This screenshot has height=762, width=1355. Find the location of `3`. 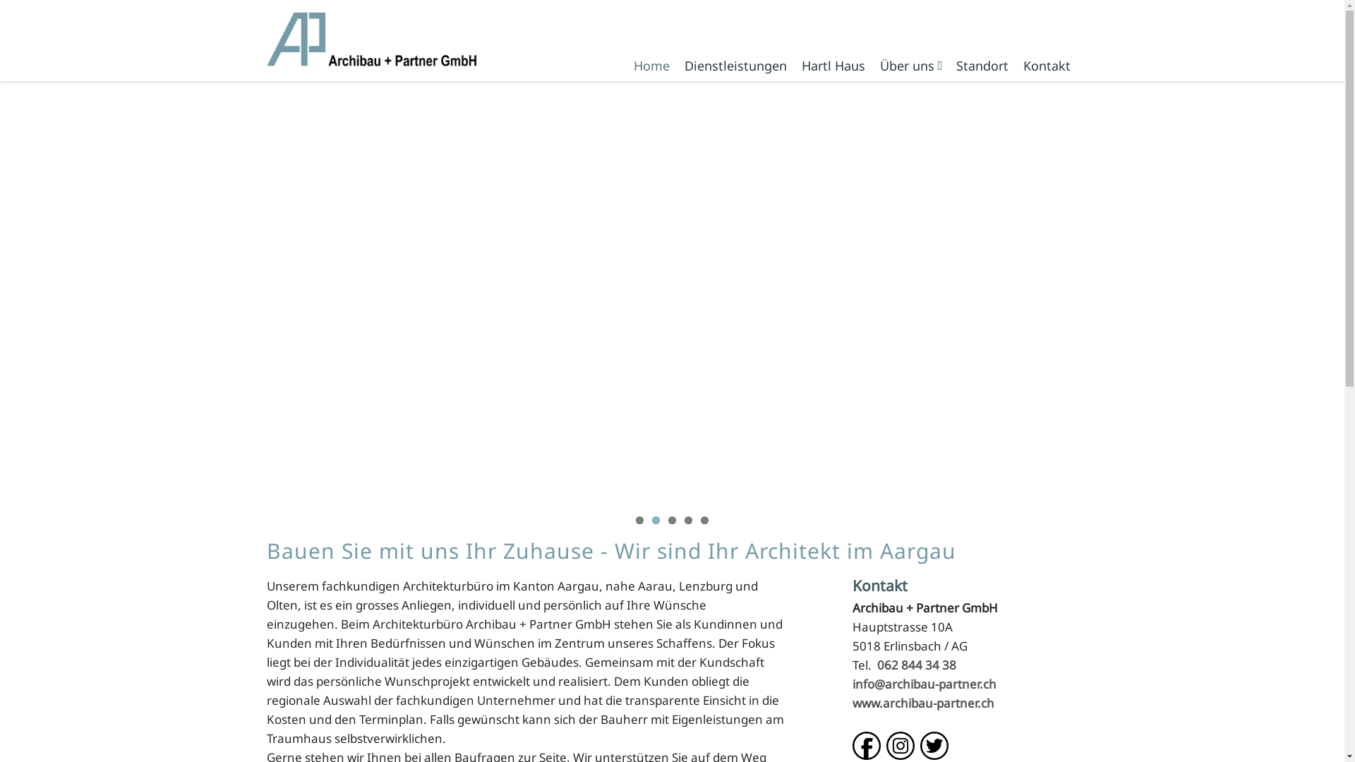

3 is located at coordinates (672, 521).